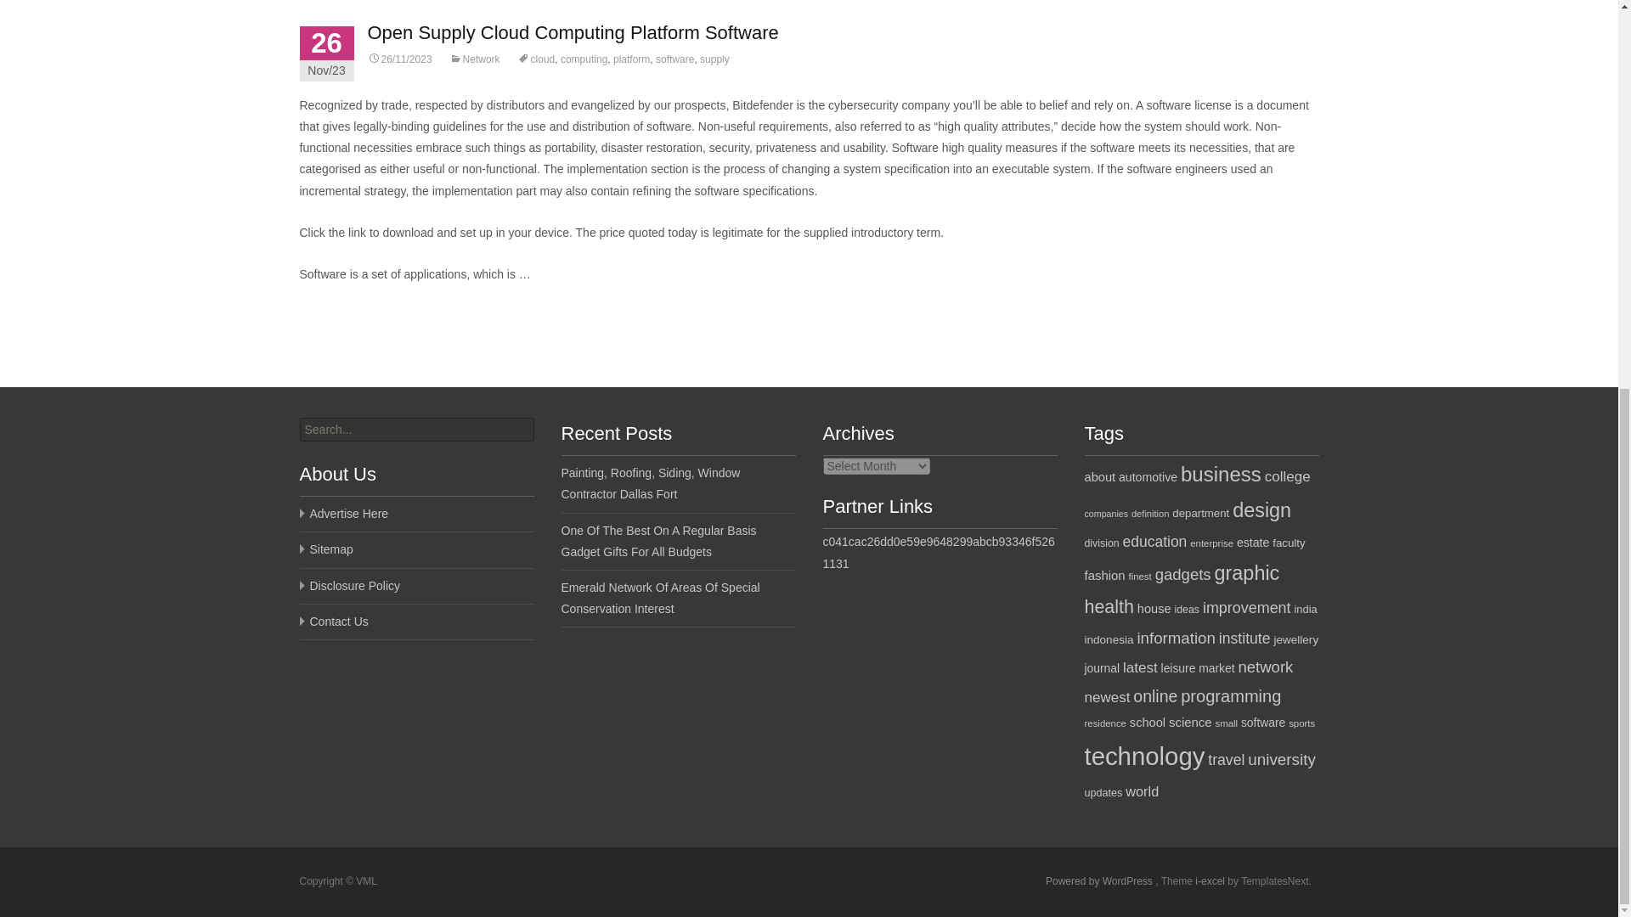 The image size is (1631, 917). What do you see at coordinates (674, 59) in the screenshot?
I see `software` at bounding box center [674, 59].